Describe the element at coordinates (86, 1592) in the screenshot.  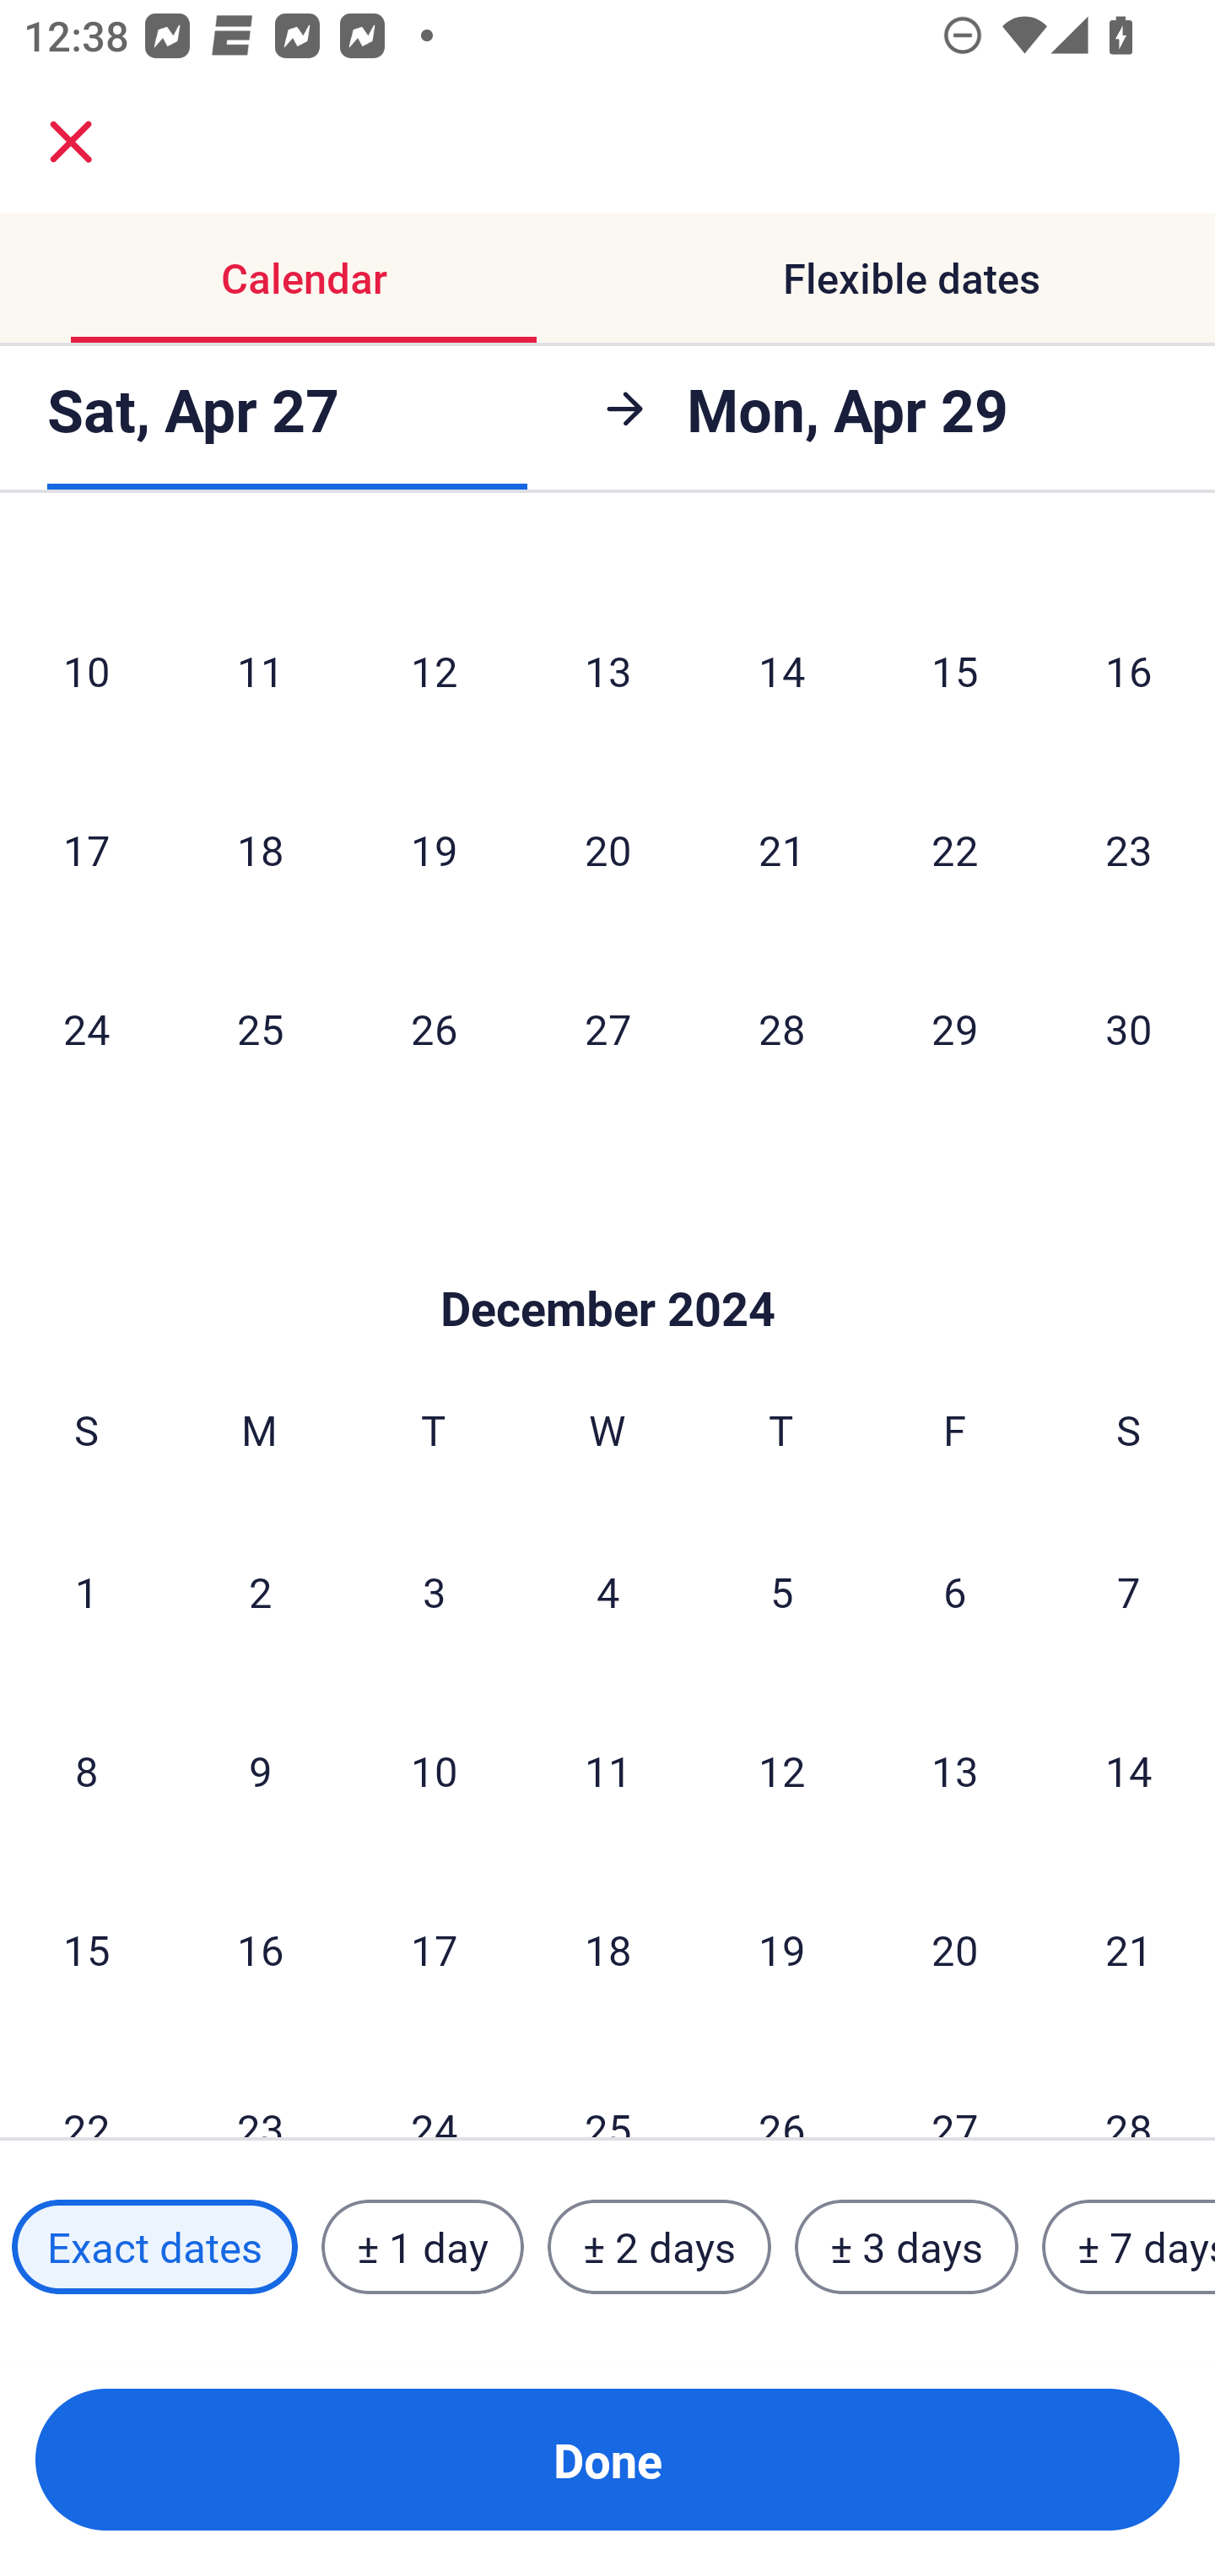
I see `1 Sunday, December 1, 2024` at that location.